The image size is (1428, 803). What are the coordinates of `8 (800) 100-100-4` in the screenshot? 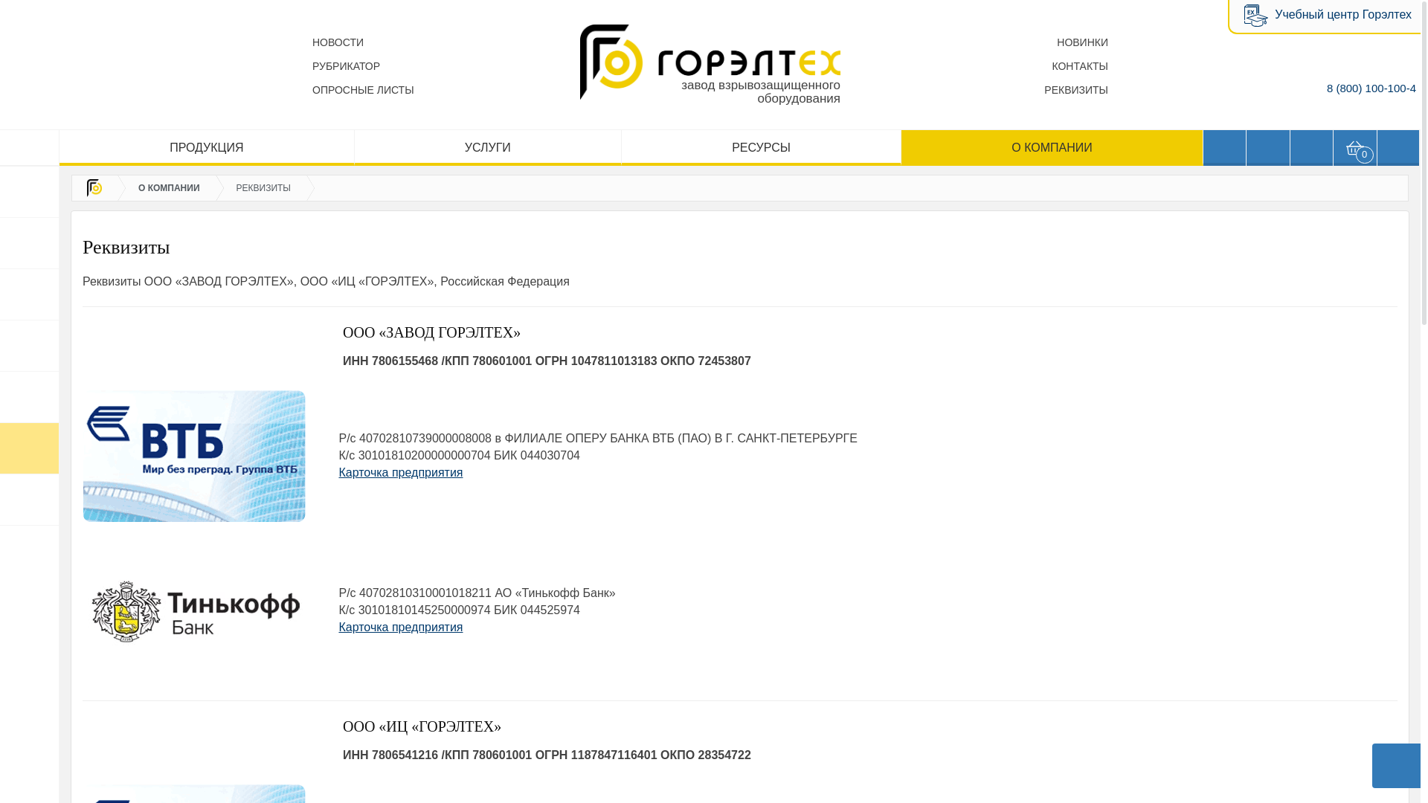 It's located at (1371, 88).